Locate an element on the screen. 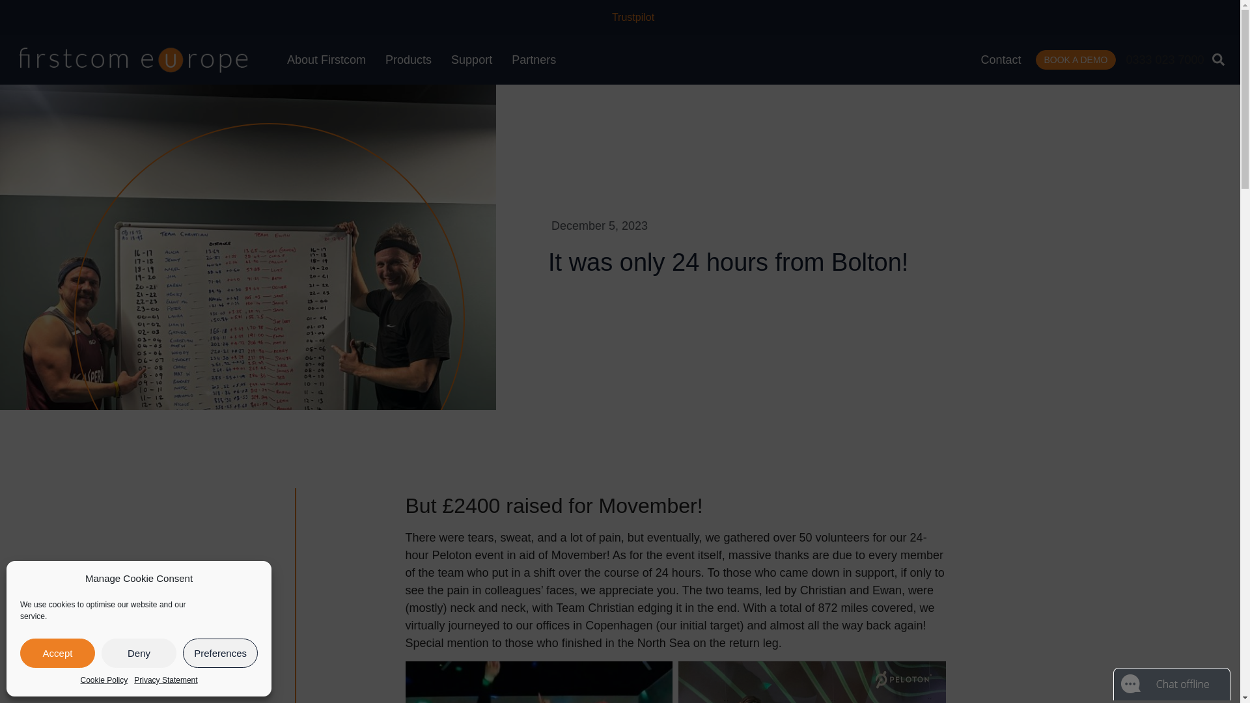  Accept is located at coordinates (57, 653).